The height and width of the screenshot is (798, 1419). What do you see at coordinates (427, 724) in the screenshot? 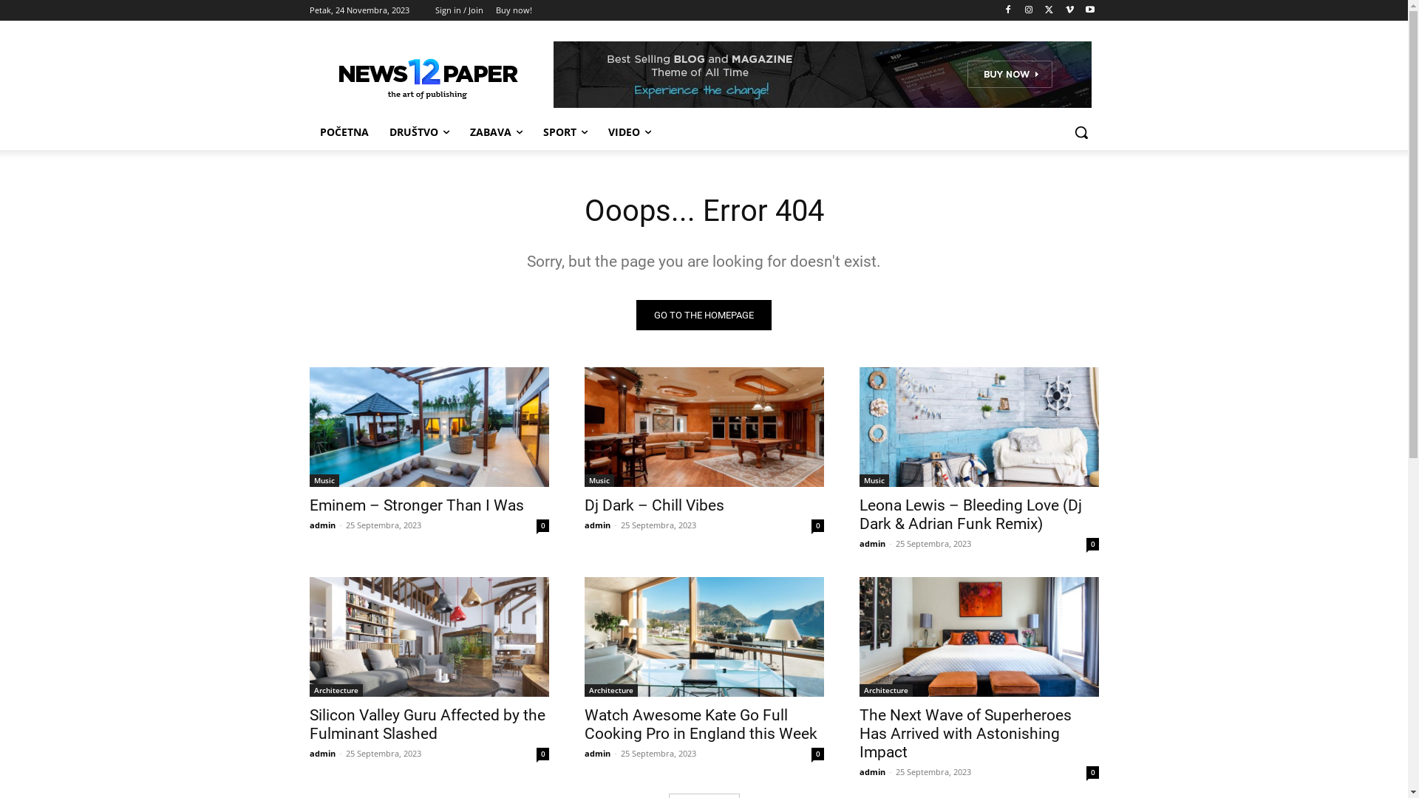
I see `Silicon Valley Guru Affected by the Fulminant Slashed` at bounding box center [427, 724].